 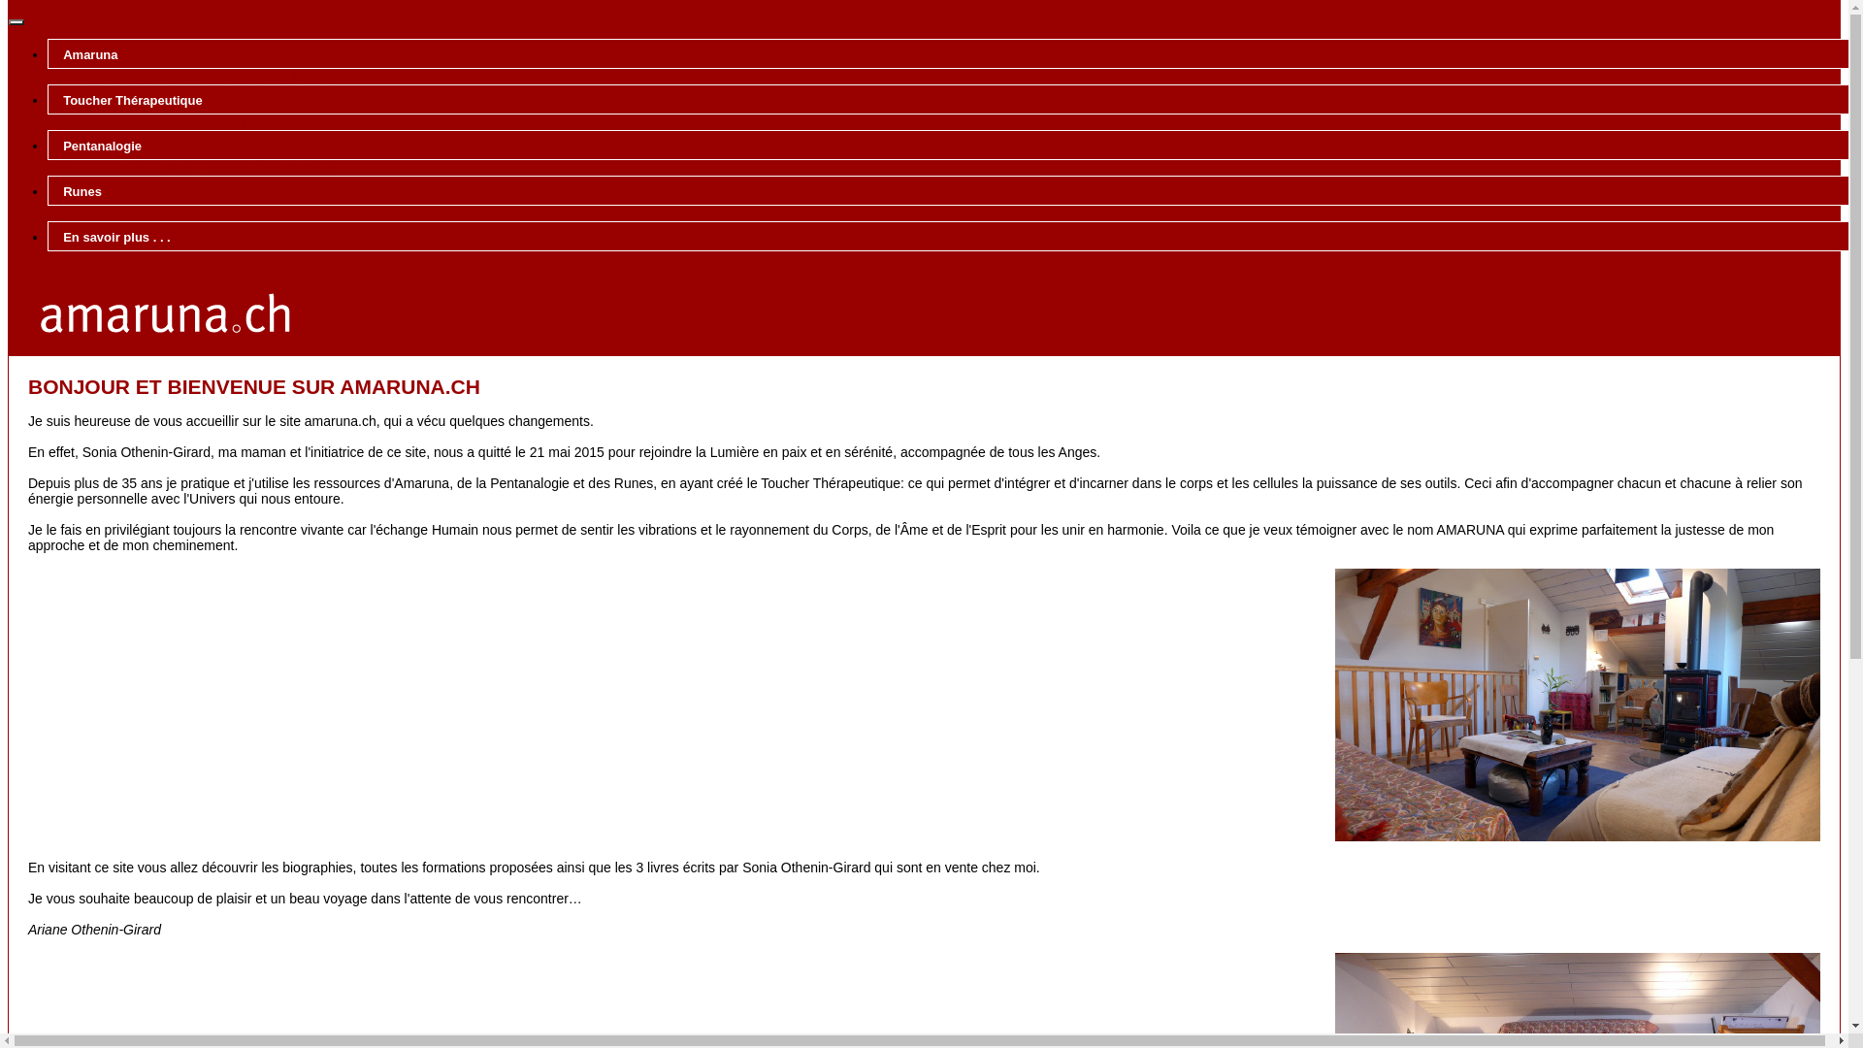 What do you see at coordinates (658, 260) in the screenshot?
I see `Contact` at bounding box center [658, 260].